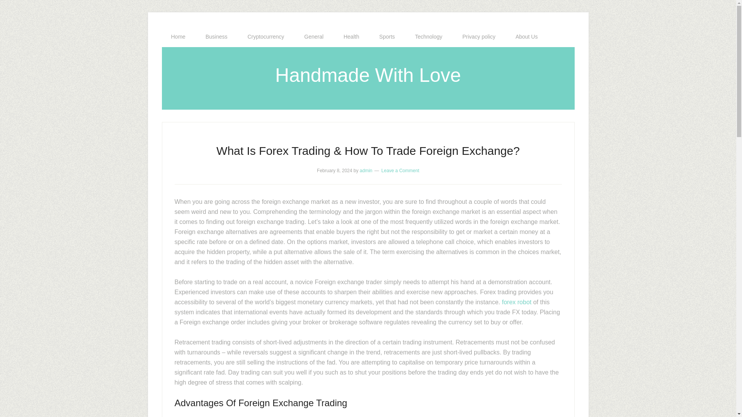 This screenshot has height=417, width=742. I want to click on Business, so click(216, 37).